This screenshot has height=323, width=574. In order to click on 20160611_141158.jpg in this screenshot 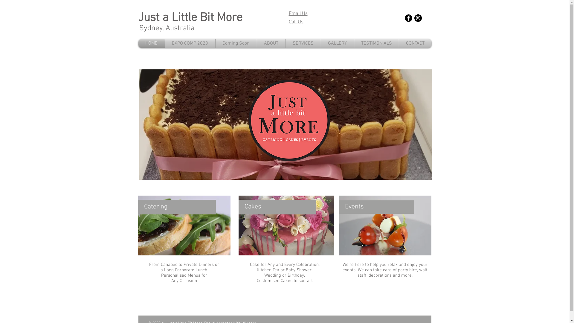, I will do `click(286, 226)`.